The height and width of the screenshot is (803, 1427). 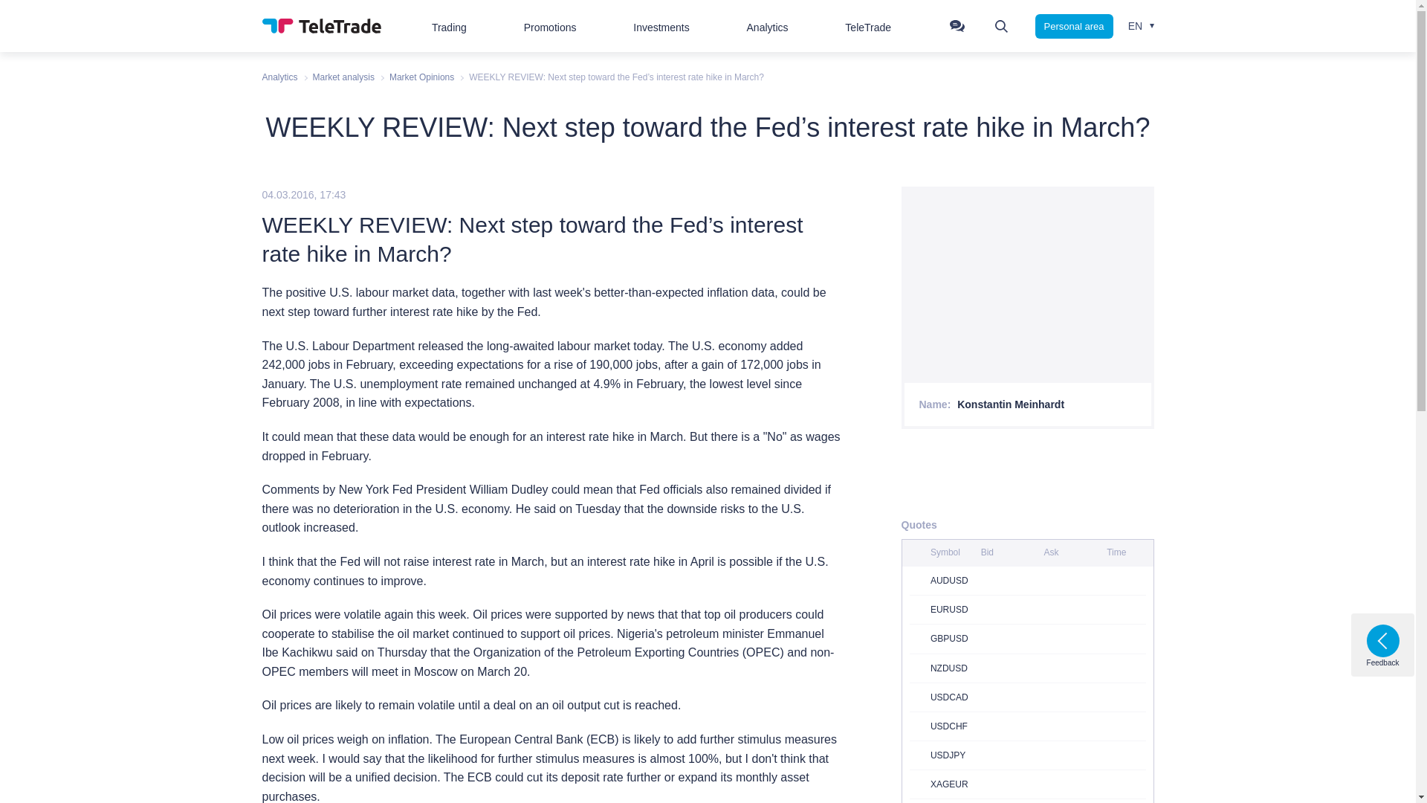 I want to click on Market analysis, so click(x=343, y=77).